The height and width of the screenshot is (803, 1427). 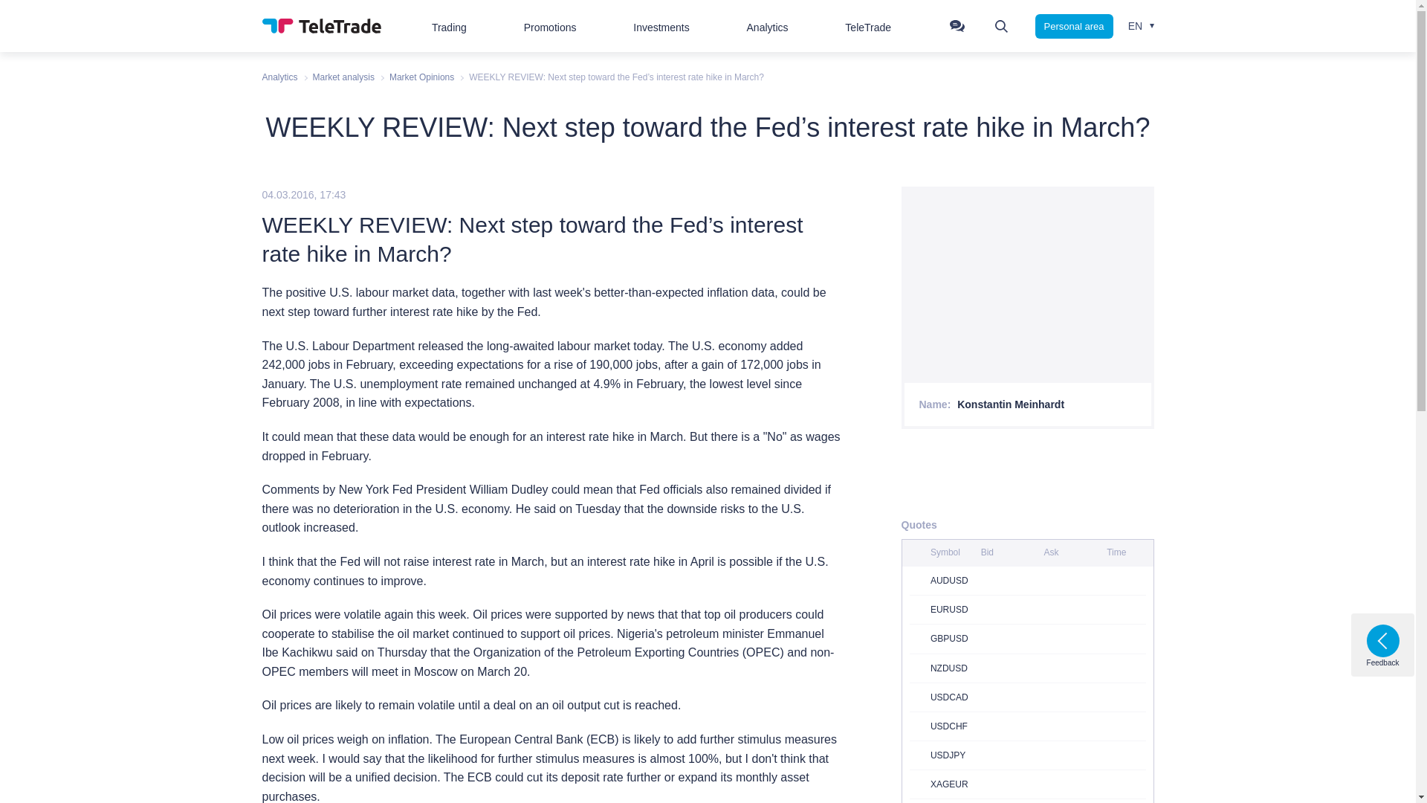 I want to click on Market analysis, so click(x=343, y=77).